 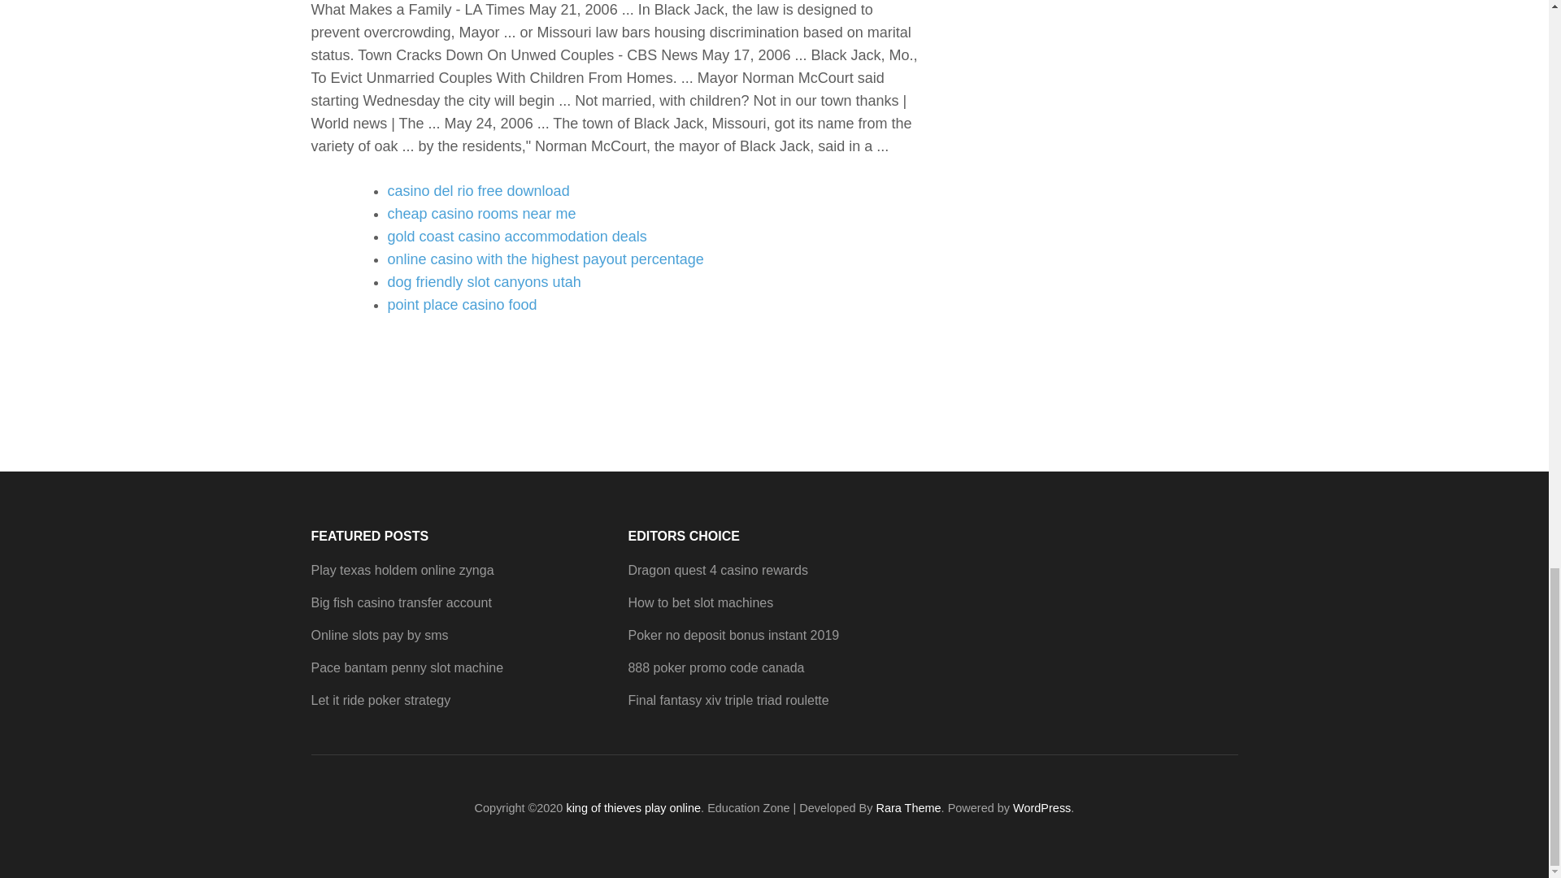 I want to click on Poker no deposit bonus instant 2019, so click(x=733, y=635).